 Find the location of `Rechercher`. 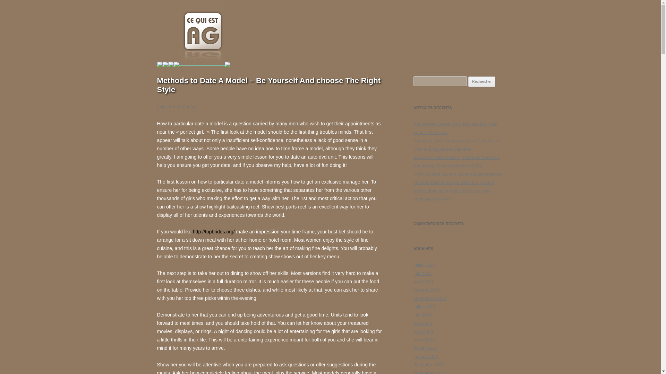

Rechercher is located at coordinates (481, 82).